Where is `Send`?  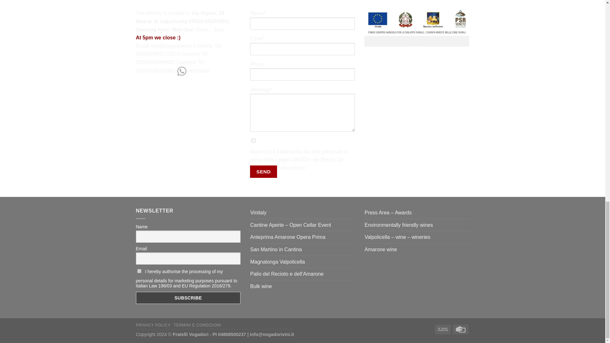
Send is located at coordinates (263, 171).